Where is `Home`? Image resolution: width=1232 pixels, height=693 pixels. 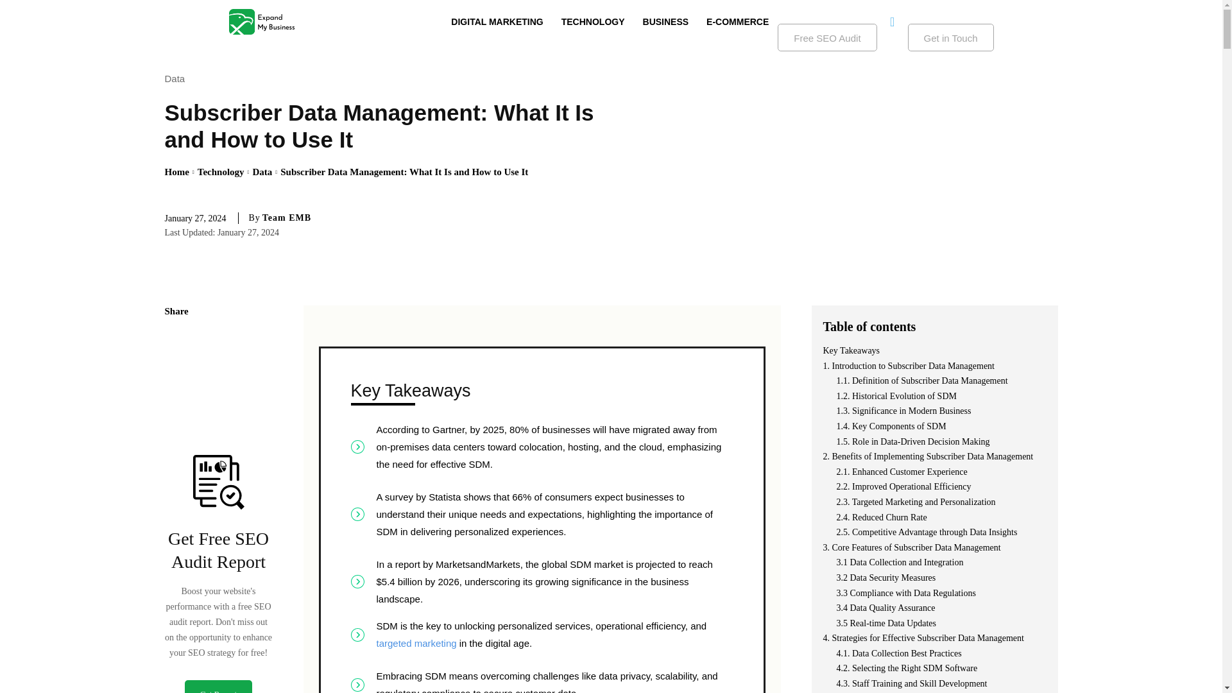 Home is located at coordinates (176, 172).